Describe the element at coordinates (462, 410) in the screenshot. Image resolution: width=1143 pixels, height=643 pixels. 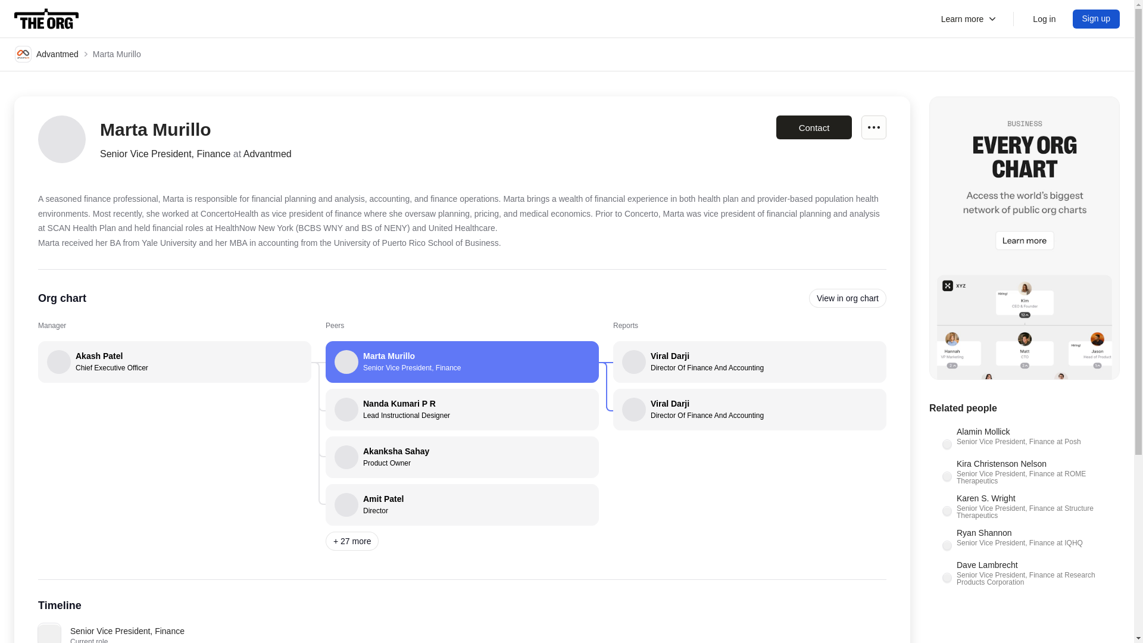
I see `Log in to The Org` at that location.